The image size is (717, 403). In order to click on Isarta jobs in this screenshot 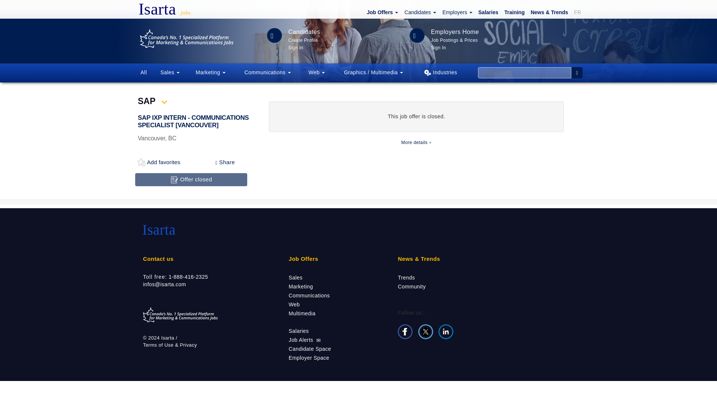, I will do `click(182, 9)`.